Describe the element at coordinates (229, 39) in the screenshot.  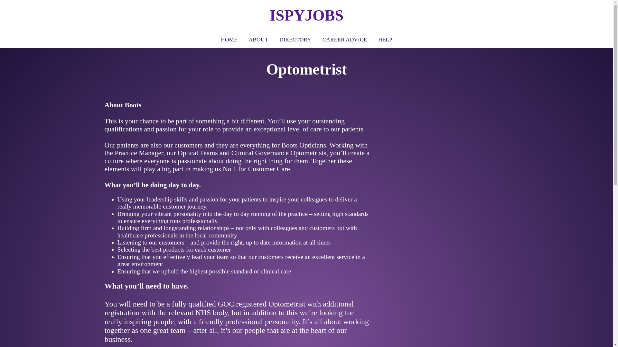
I see `HOME` at that location.